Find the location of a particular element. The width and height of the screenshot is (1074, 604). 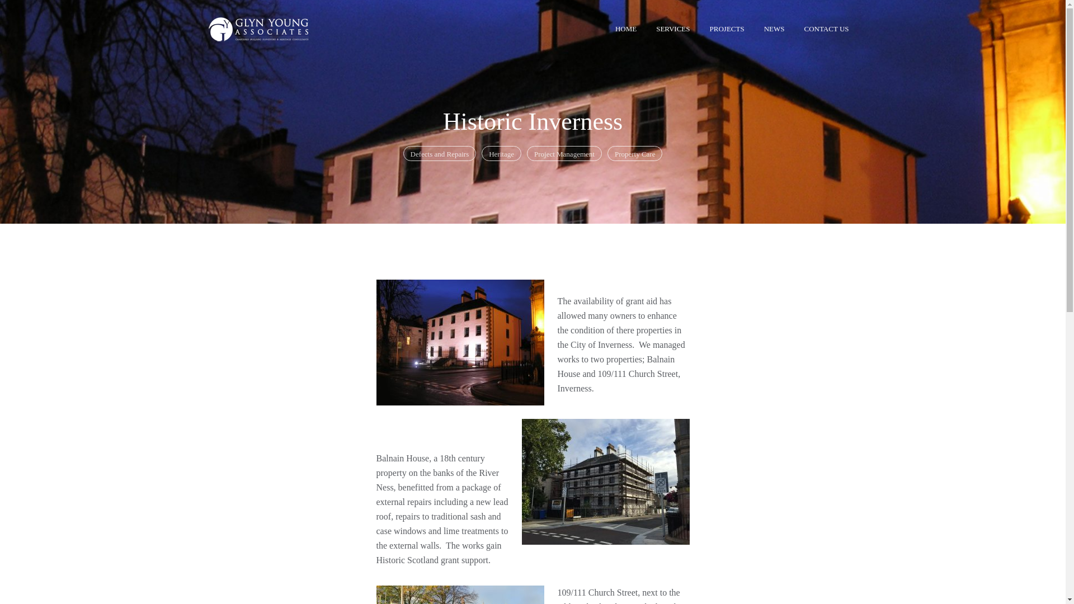

NEWS is located at coordinates (774, 28).